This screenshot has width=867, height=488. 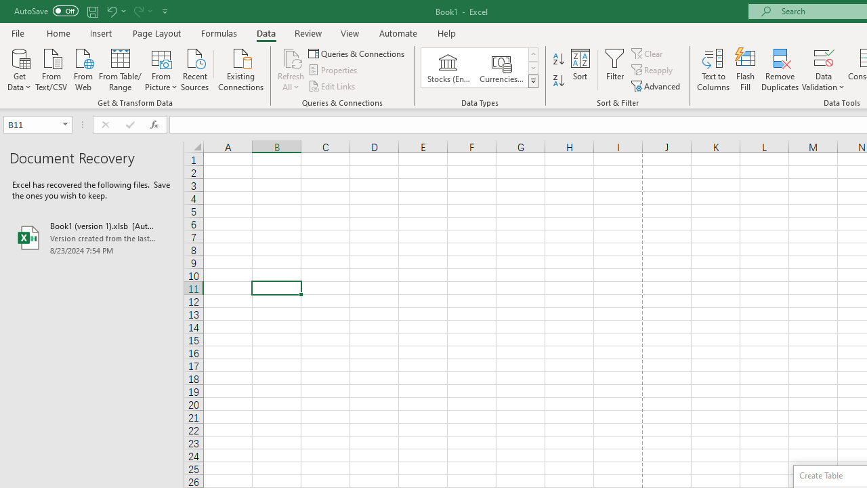 What do you see at coordinates (824, 82) in the screenshot?
I see `More Options` at bounding box center [824, 82].